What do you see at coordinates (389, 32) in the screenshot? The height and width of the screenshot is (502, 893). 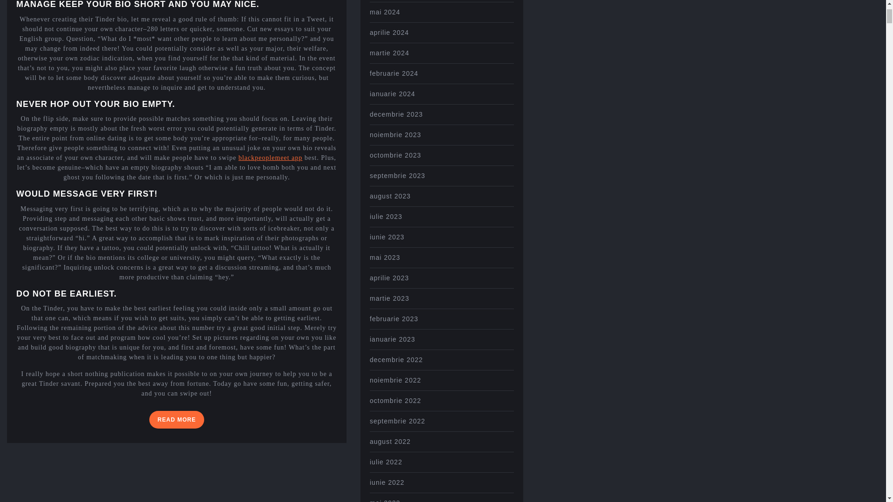 I see `martie 2024` at bounding box center [389, 32].